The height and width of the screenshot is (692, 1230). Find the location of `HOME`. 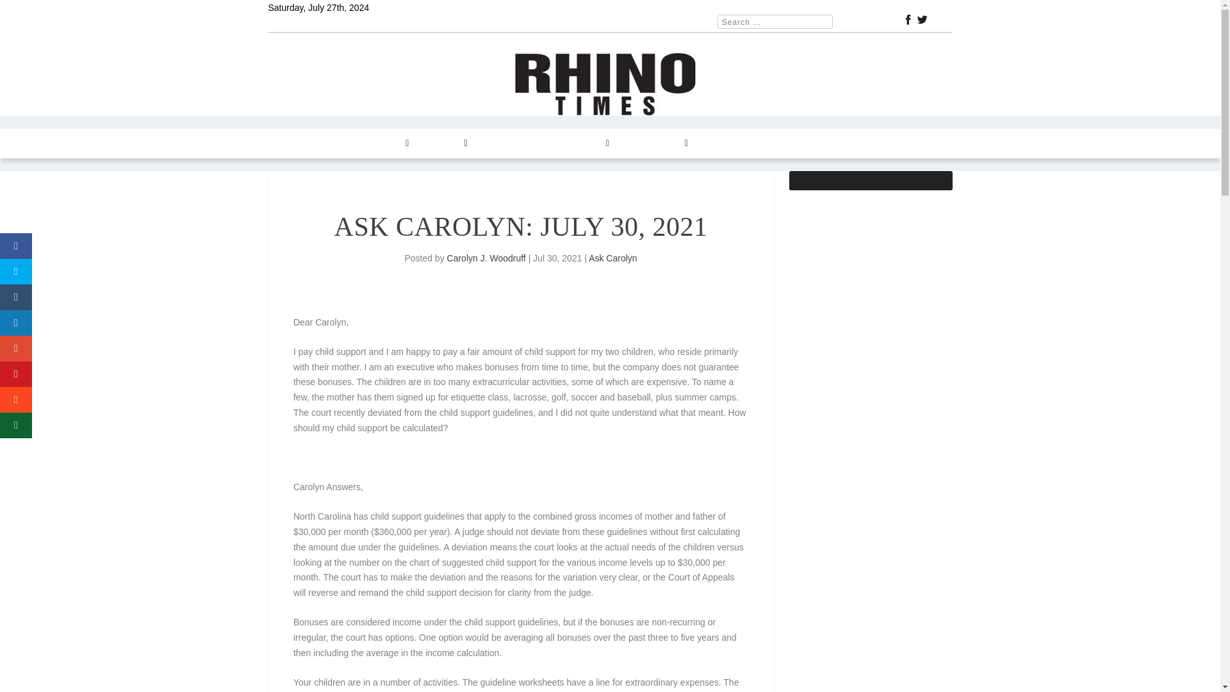

HOME is located at coordinates (289, 144).